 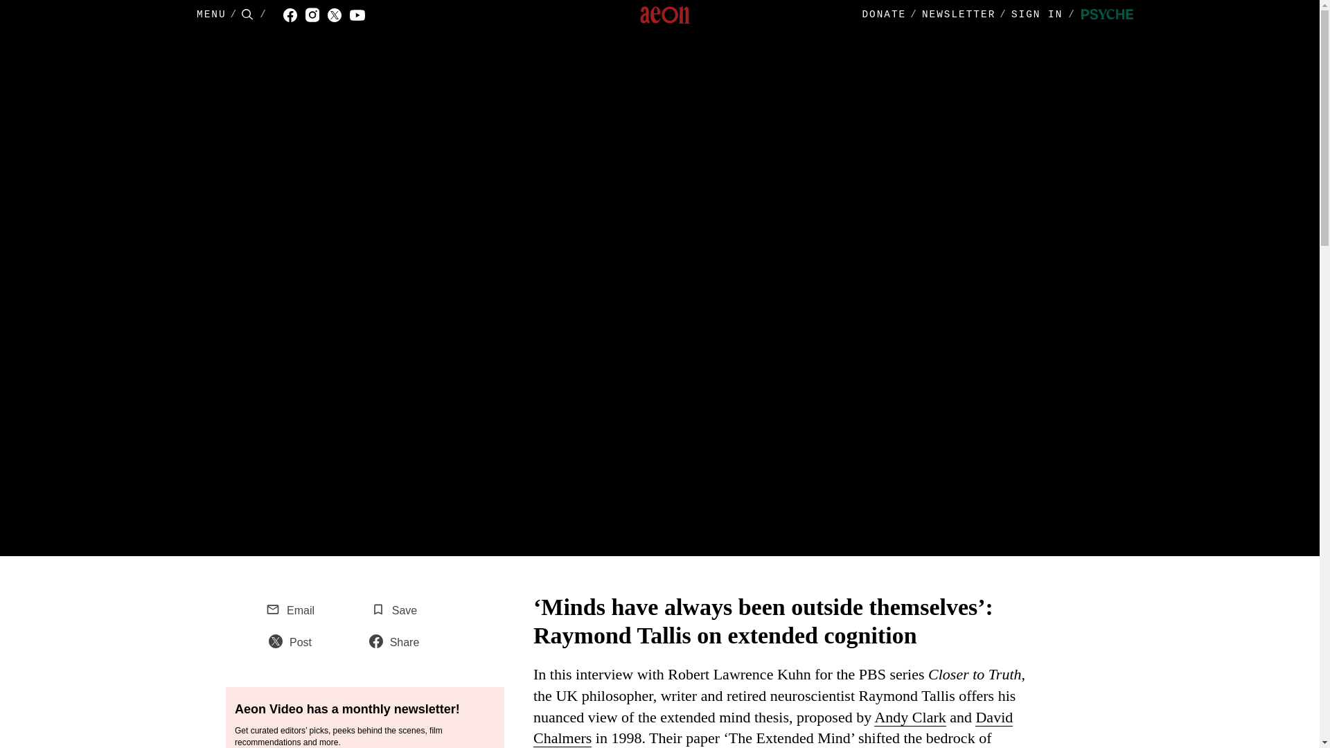 I want to click on DONATE, so click(x=884, y=15).